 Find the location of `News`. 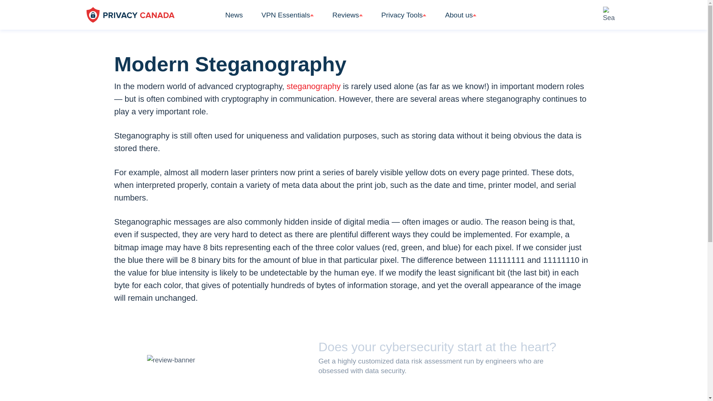

News is located at coordinates (234, 19).